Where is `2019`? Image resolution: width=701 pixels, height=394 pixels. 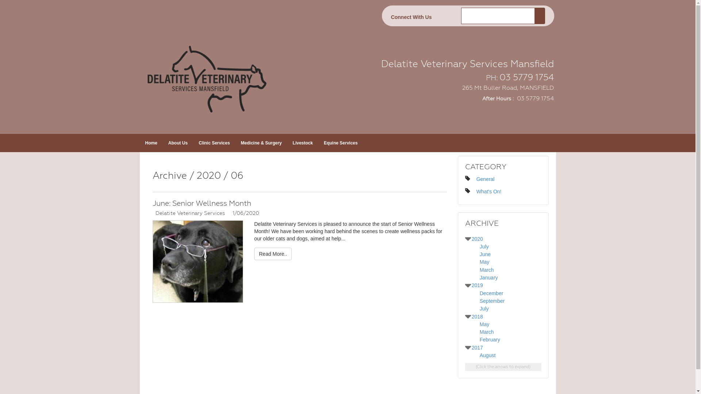 2019 is located at coordinates (478, 285).